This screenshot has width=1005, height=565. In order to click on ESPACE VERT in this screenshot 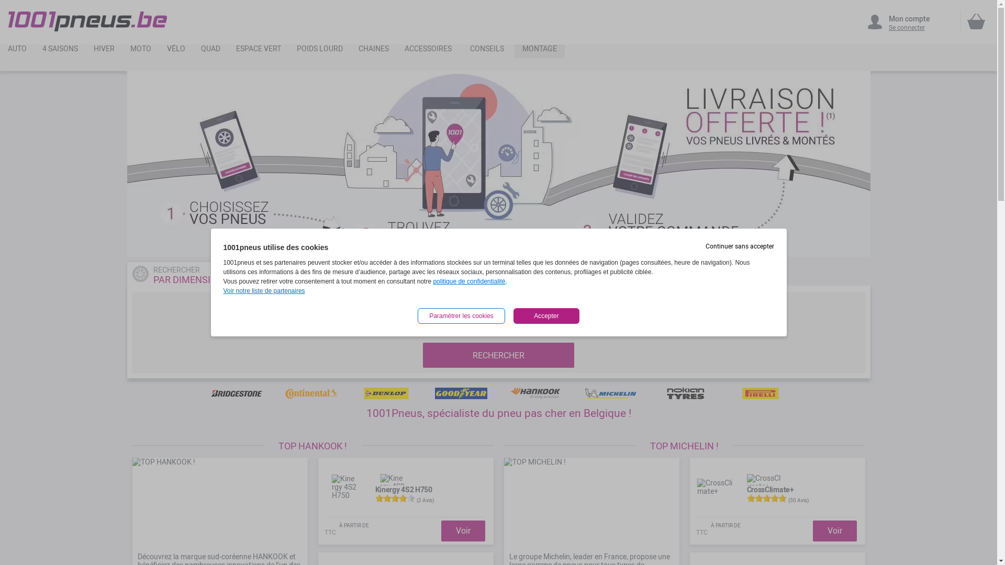, I will do `click(259, 51)`.